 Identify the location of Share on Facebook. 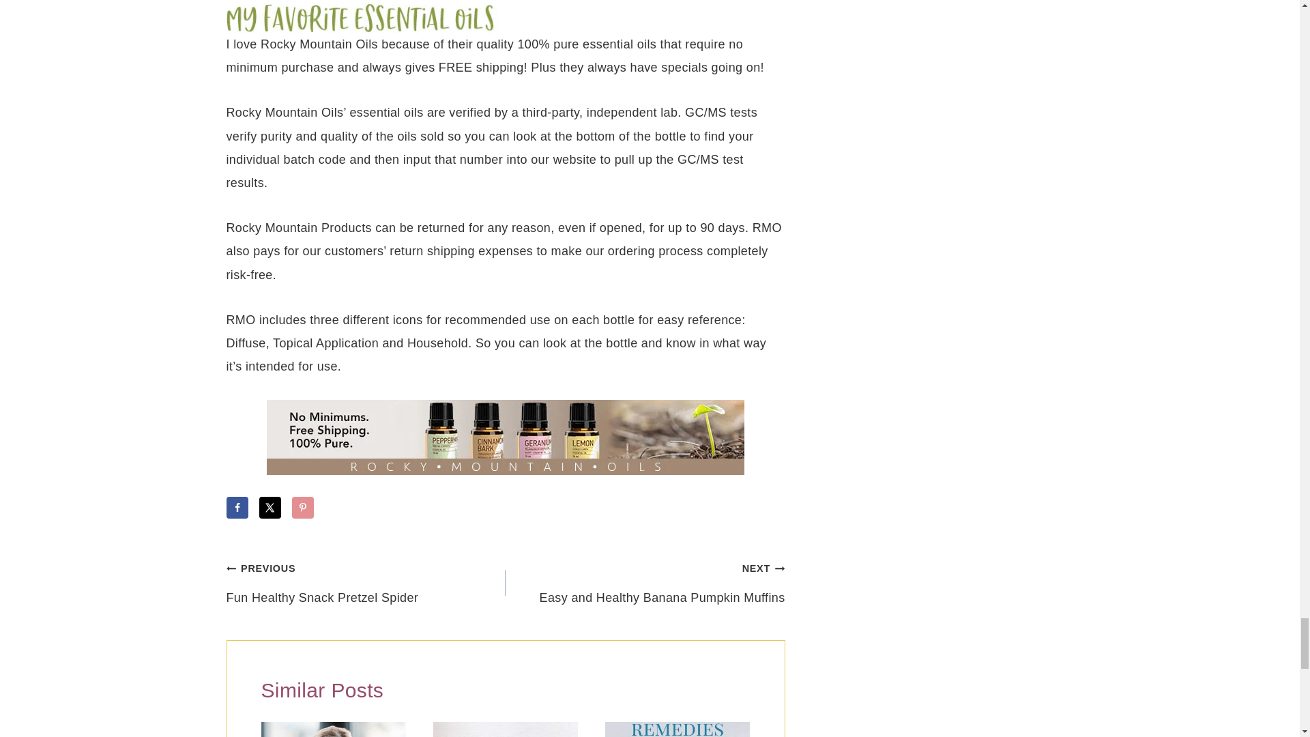
(237, 508).